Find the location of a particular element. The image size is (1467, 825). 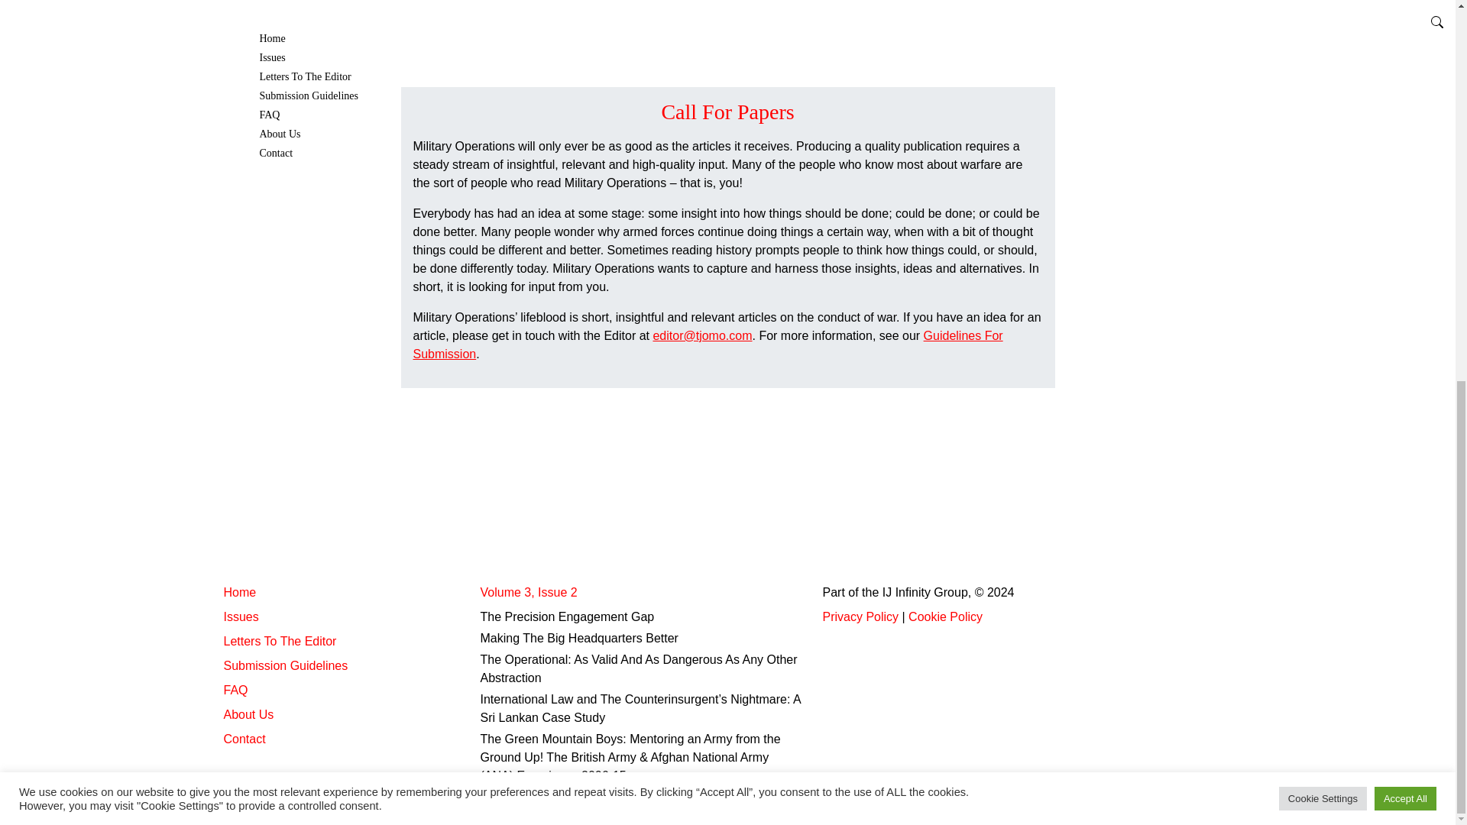

Contact is located at coordinates (244, 739).